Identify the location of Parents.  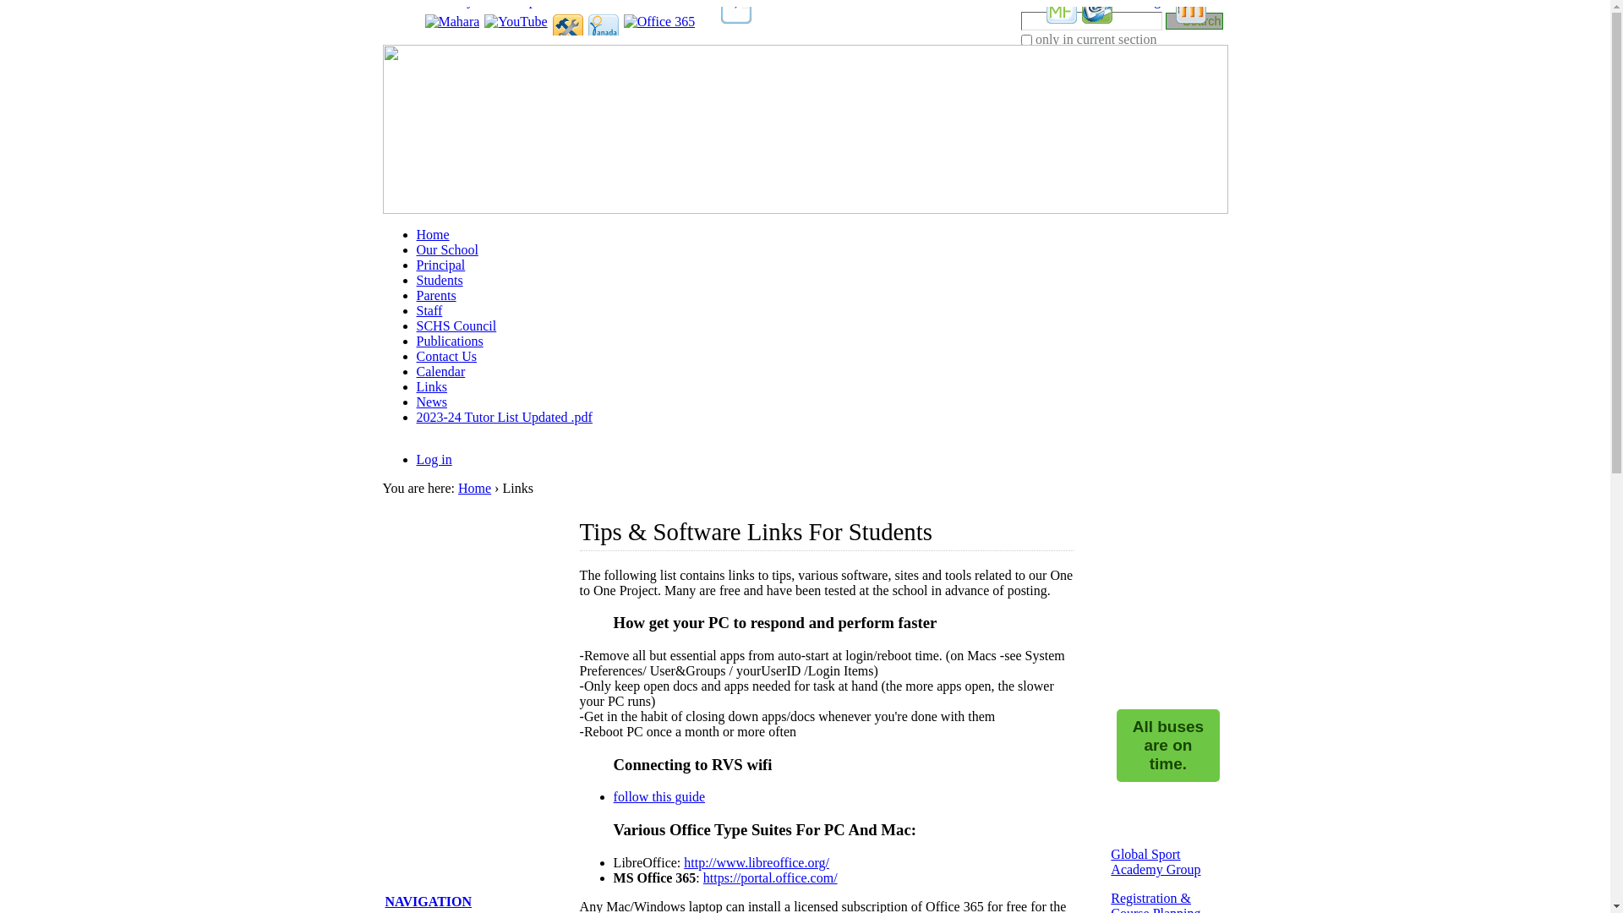
(435, 296).